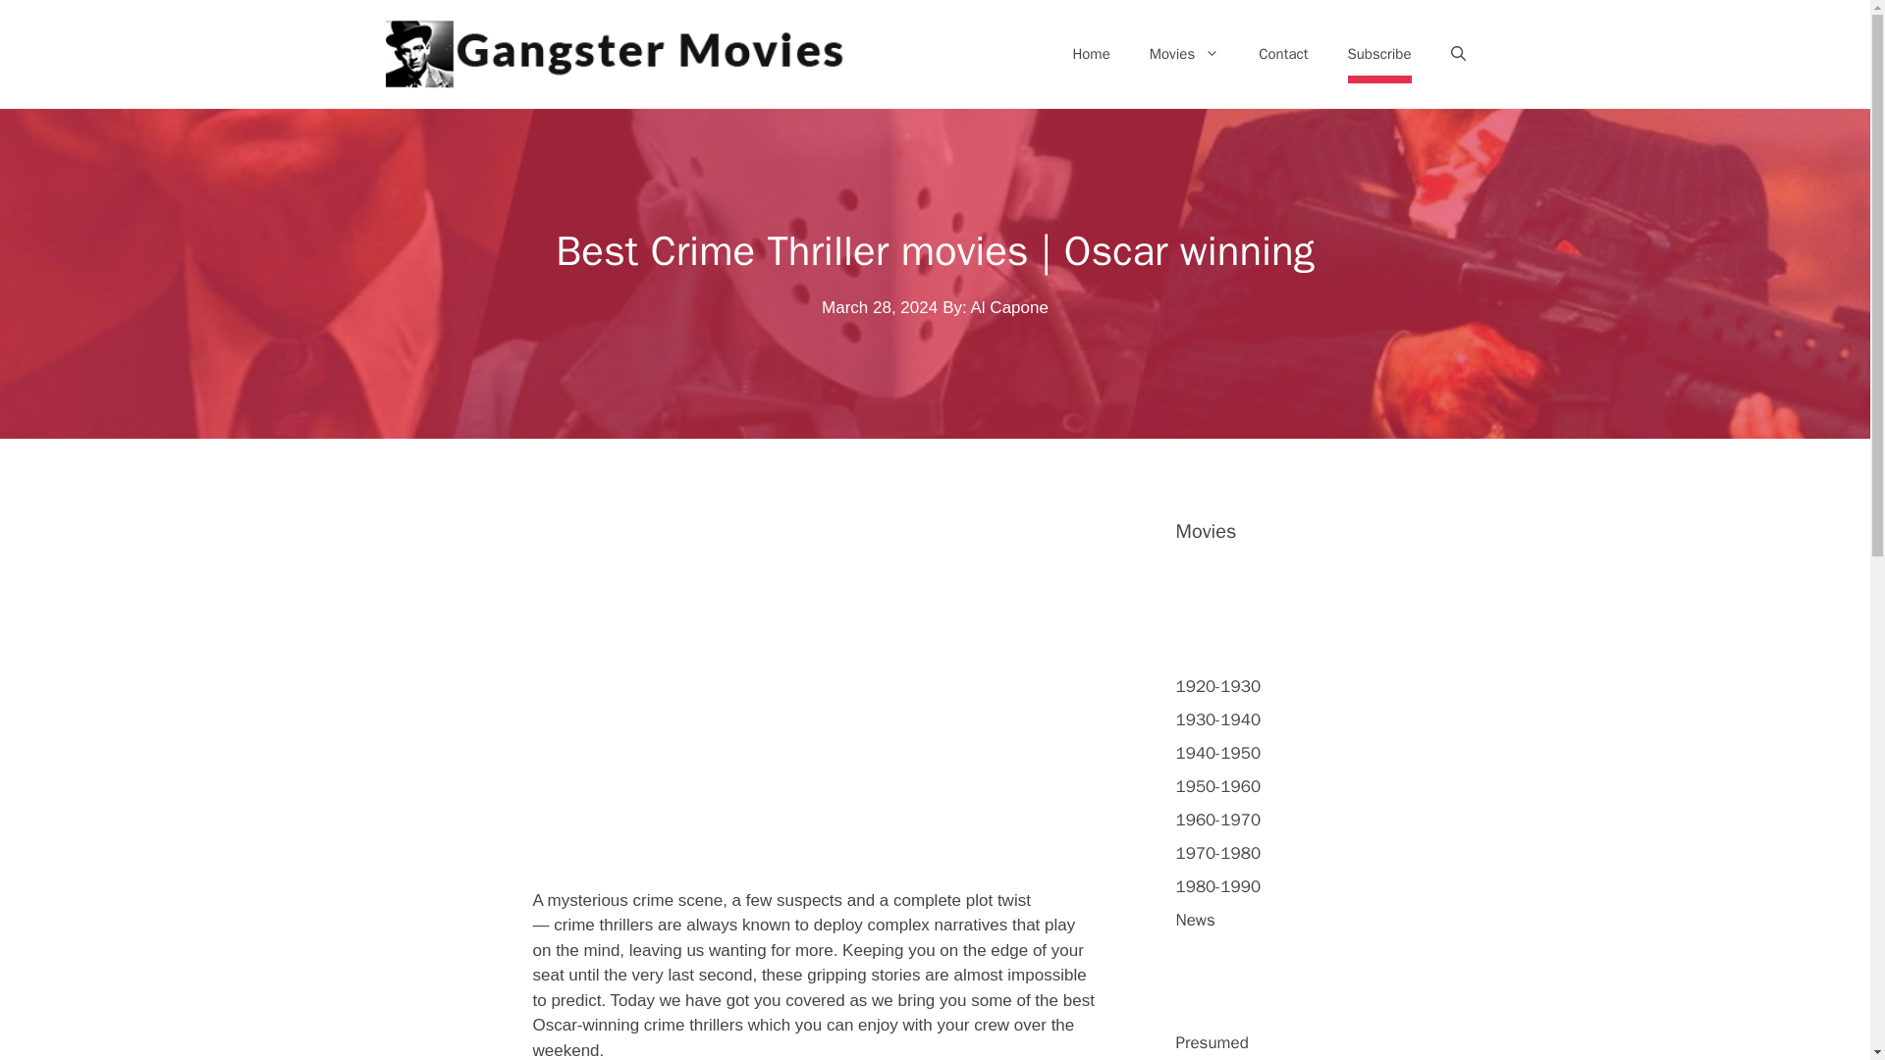 The width and height of the screenshot is (1885, 1060). What do you see at coordinates (1218, 786) in the screenshot?
I see `1950-1960` at bounding box center [1218, 786].